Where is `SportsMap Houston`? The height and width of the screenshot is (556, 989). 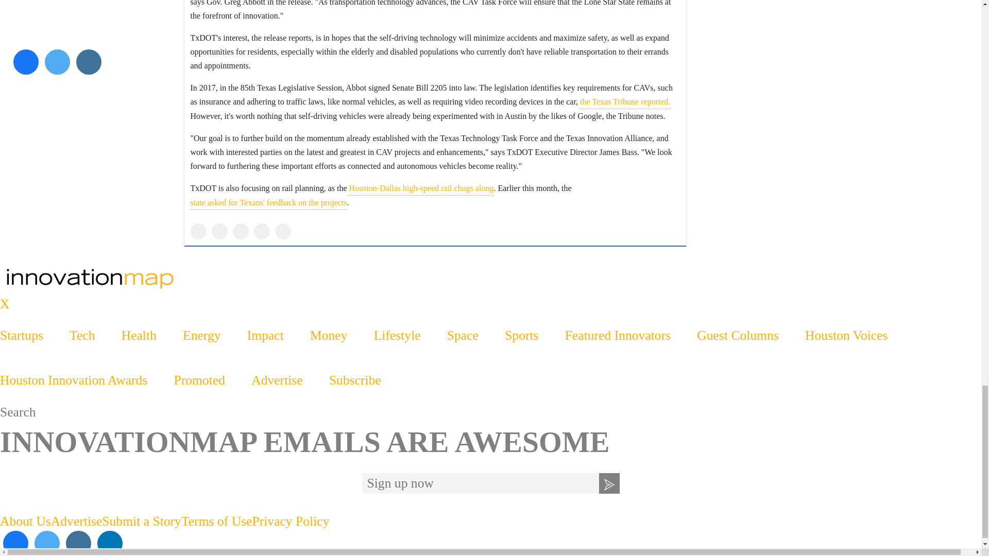
SportsMap Houston is located at coordinates (490, 279).